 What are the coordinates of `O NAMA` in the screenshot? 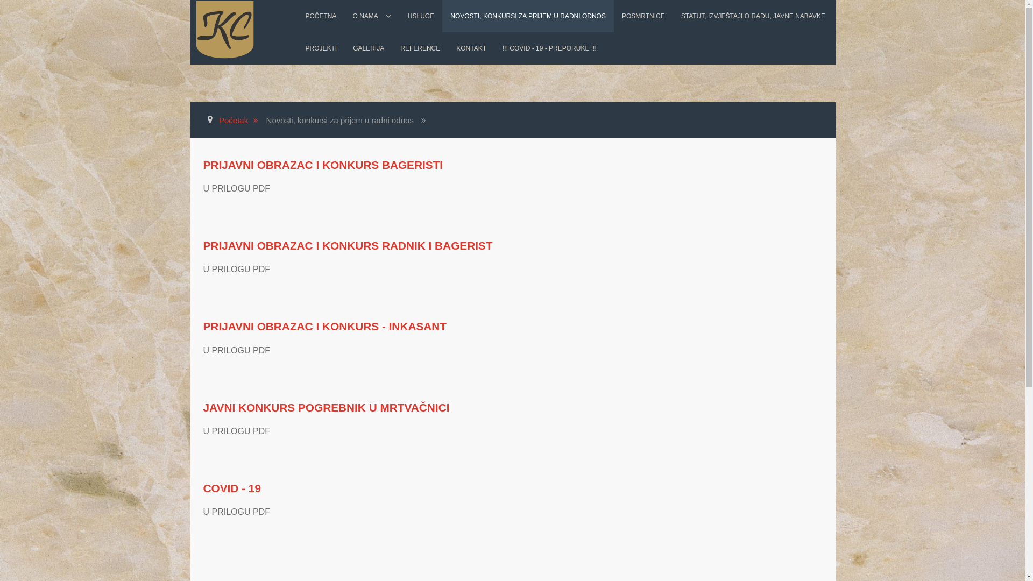 It's located at (372, 16).